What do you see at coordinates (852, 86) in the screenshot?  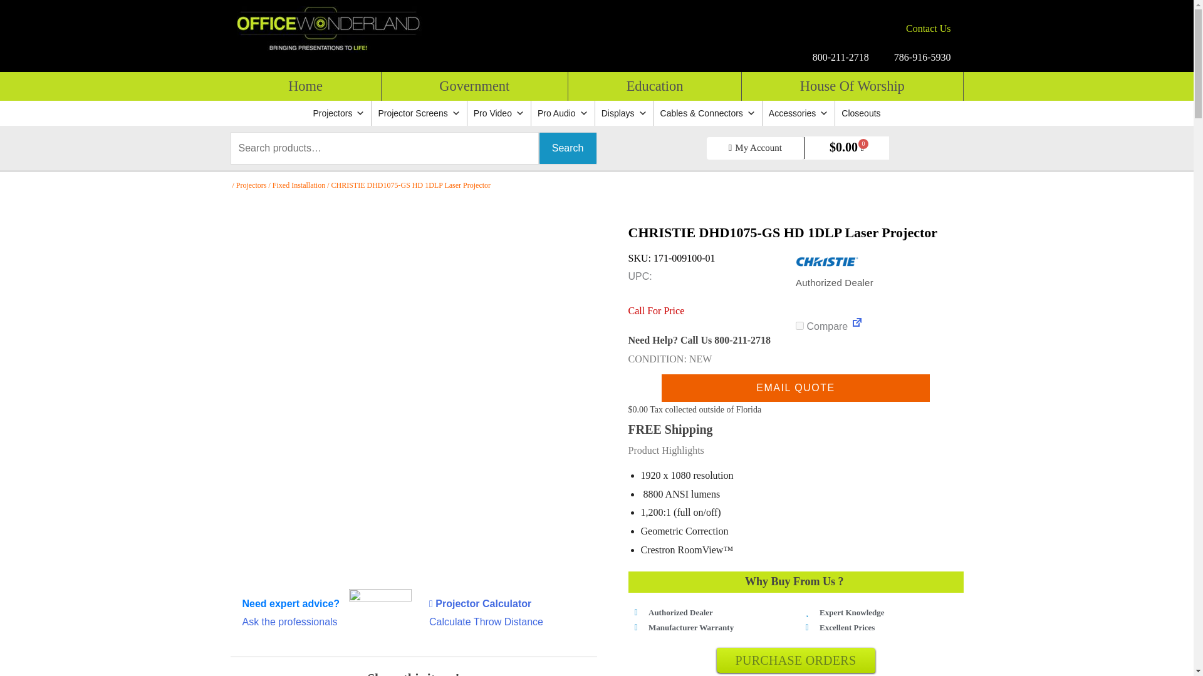 I see `House Of Worship` at bounding box center [852, 86].